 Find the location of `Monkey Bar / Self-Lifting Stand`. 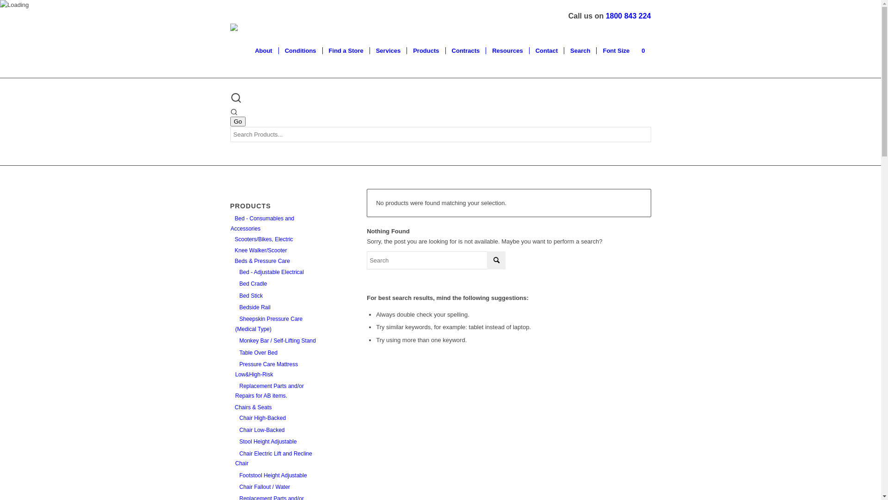

Monkey Bar / Self-Lifting Stand is located at coordinates (275, 341).